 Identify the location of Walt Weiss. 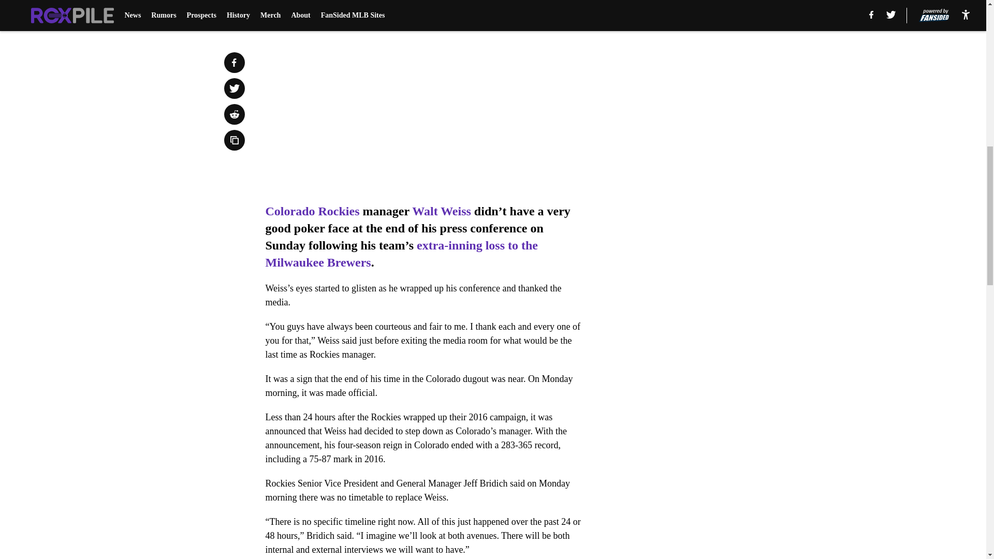
(442, 211).